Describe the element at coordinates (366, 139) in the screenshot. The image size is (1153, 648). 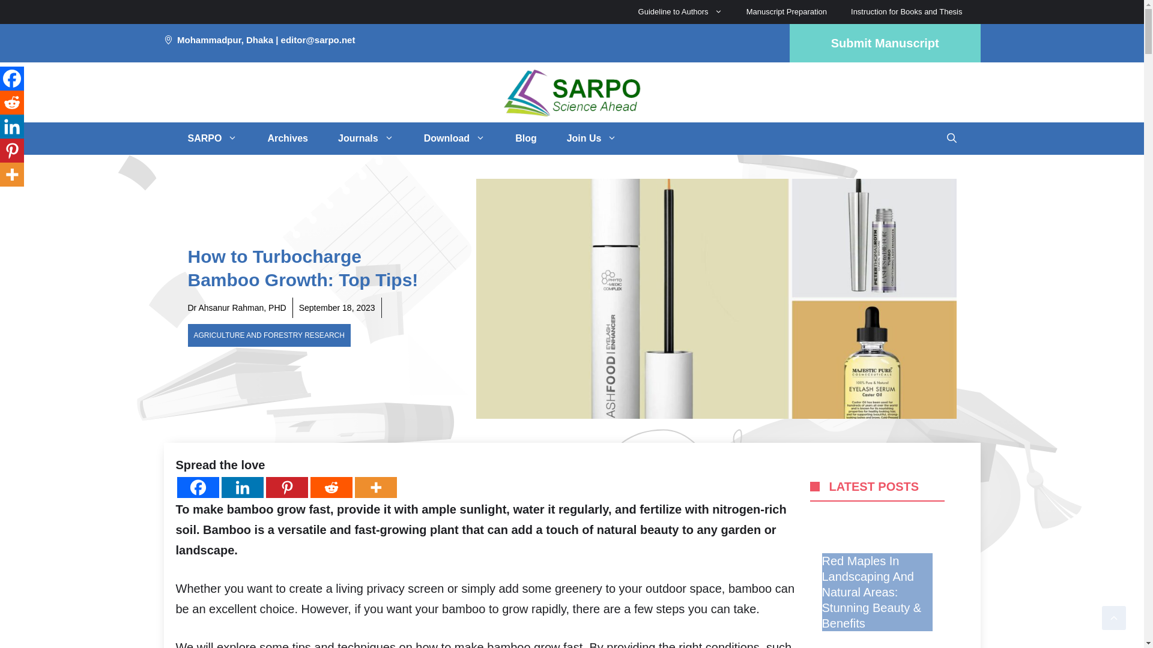
I see `Journals` at that location.